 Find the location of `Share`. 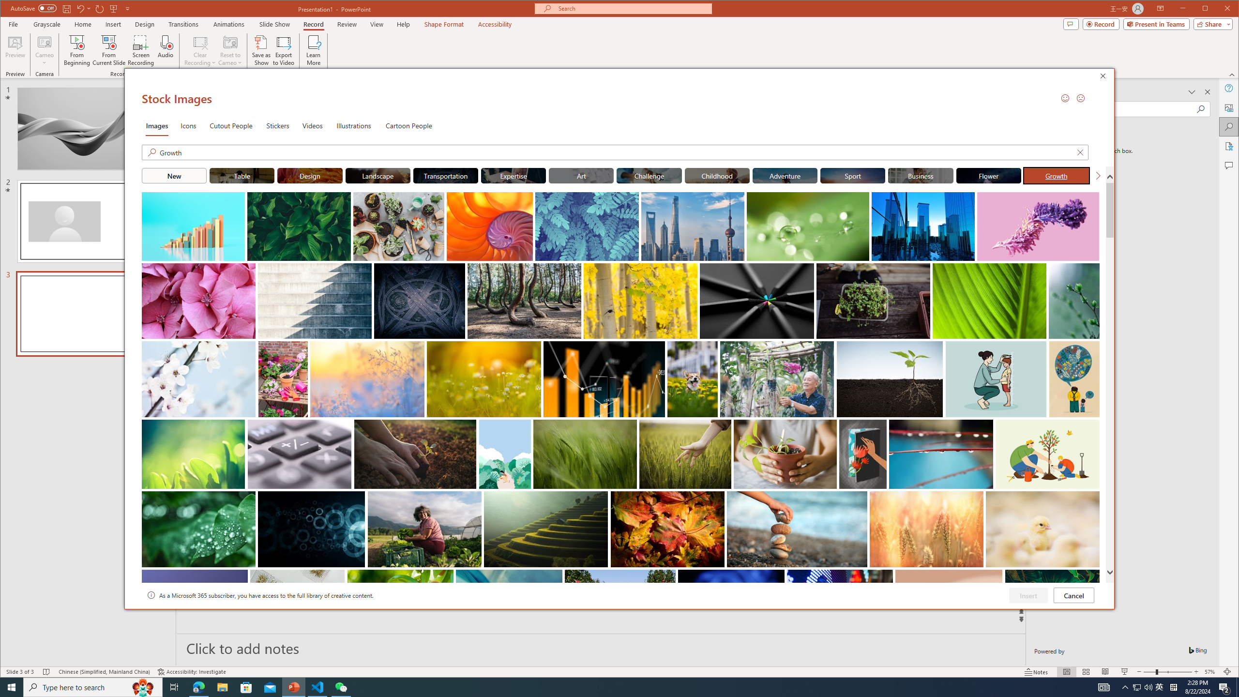

Share is located at coordinates (1211, 24).